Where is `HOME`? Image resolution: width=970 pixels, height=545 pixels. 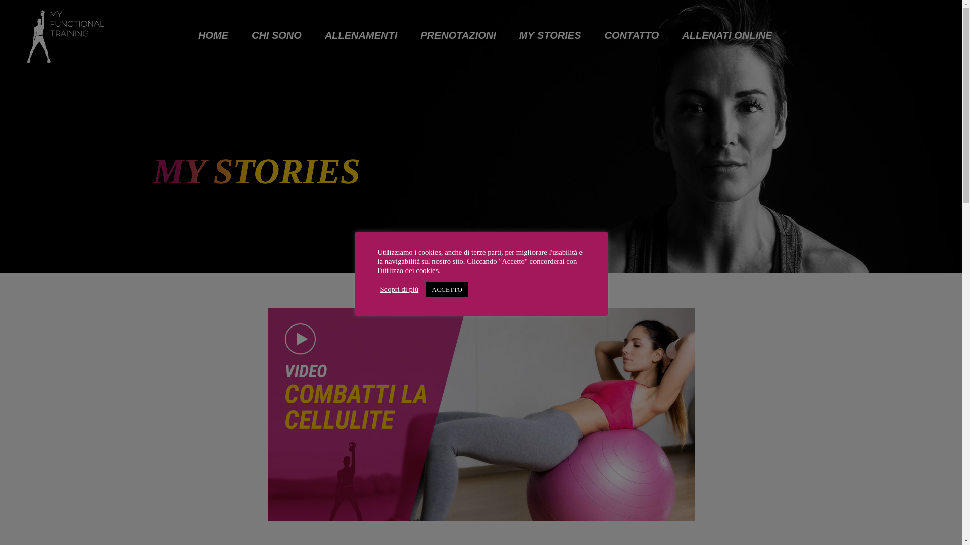 HOME is located at coordinates (213, 35).